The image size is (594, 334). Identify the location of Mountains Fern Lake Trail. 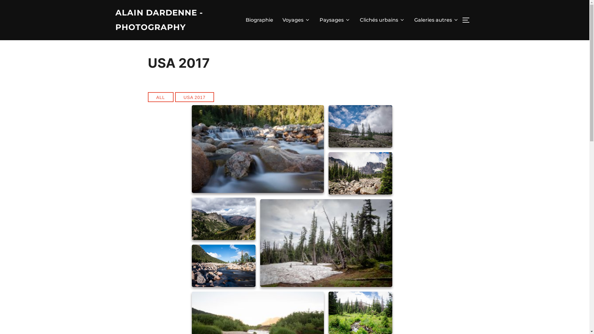
(326, 243).